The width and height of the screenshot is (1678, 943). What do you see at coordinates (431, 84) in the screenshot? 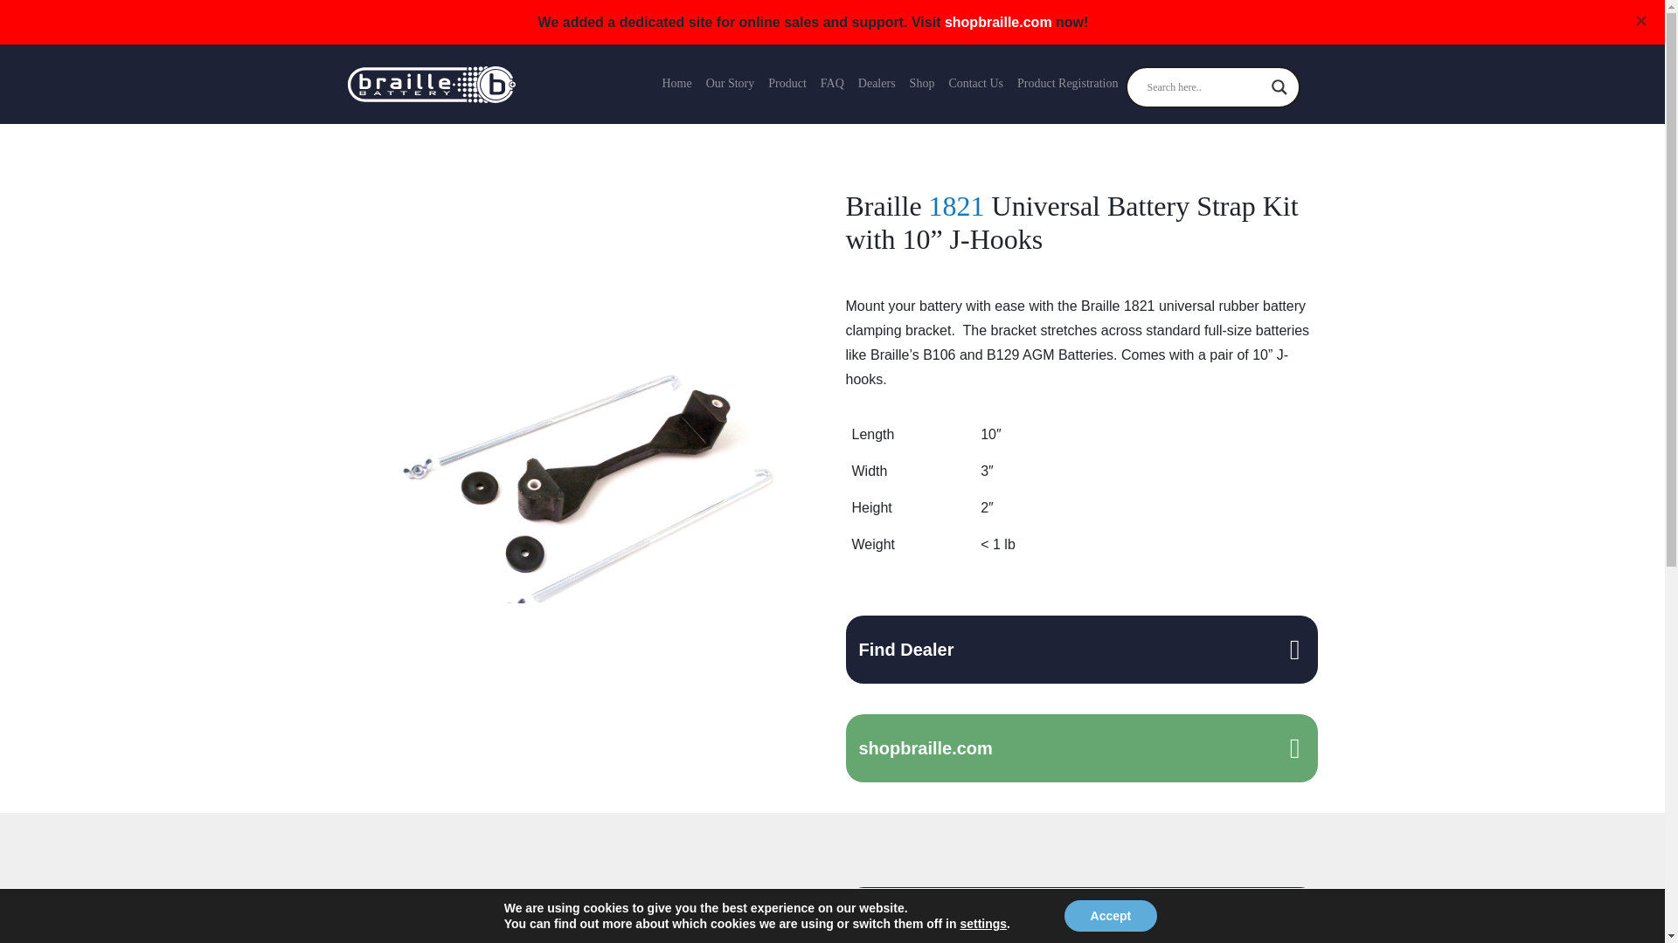
I see `Braille Battery` at bounding box center [431, 84].